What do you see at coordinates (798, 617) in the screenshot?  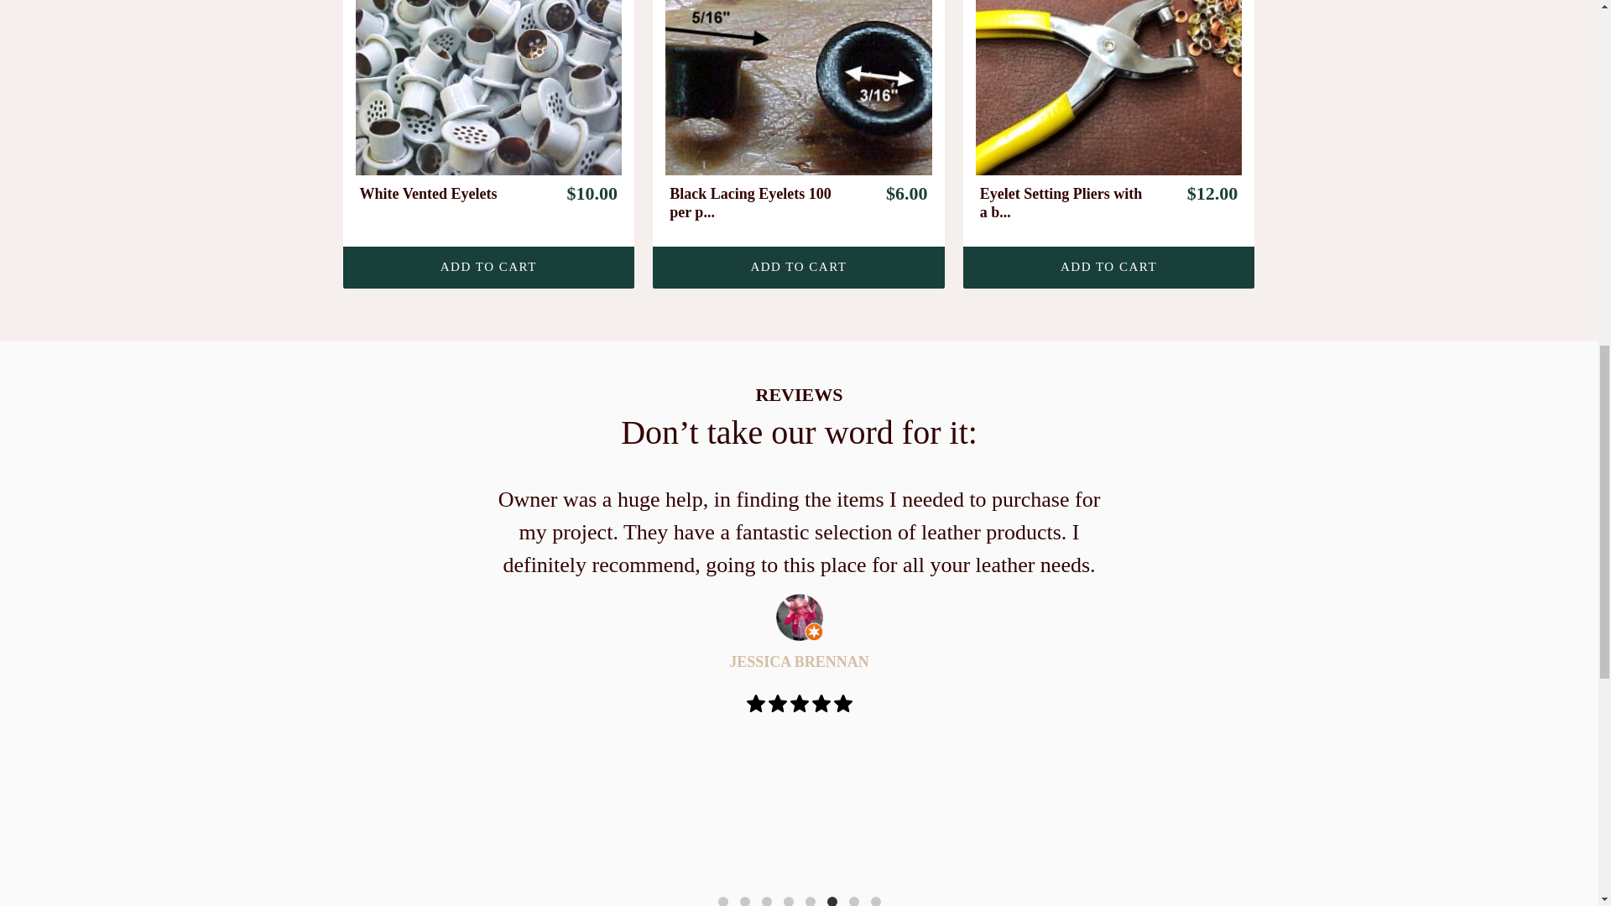 I see `jessica brennan` at bounding box center [798, 617].